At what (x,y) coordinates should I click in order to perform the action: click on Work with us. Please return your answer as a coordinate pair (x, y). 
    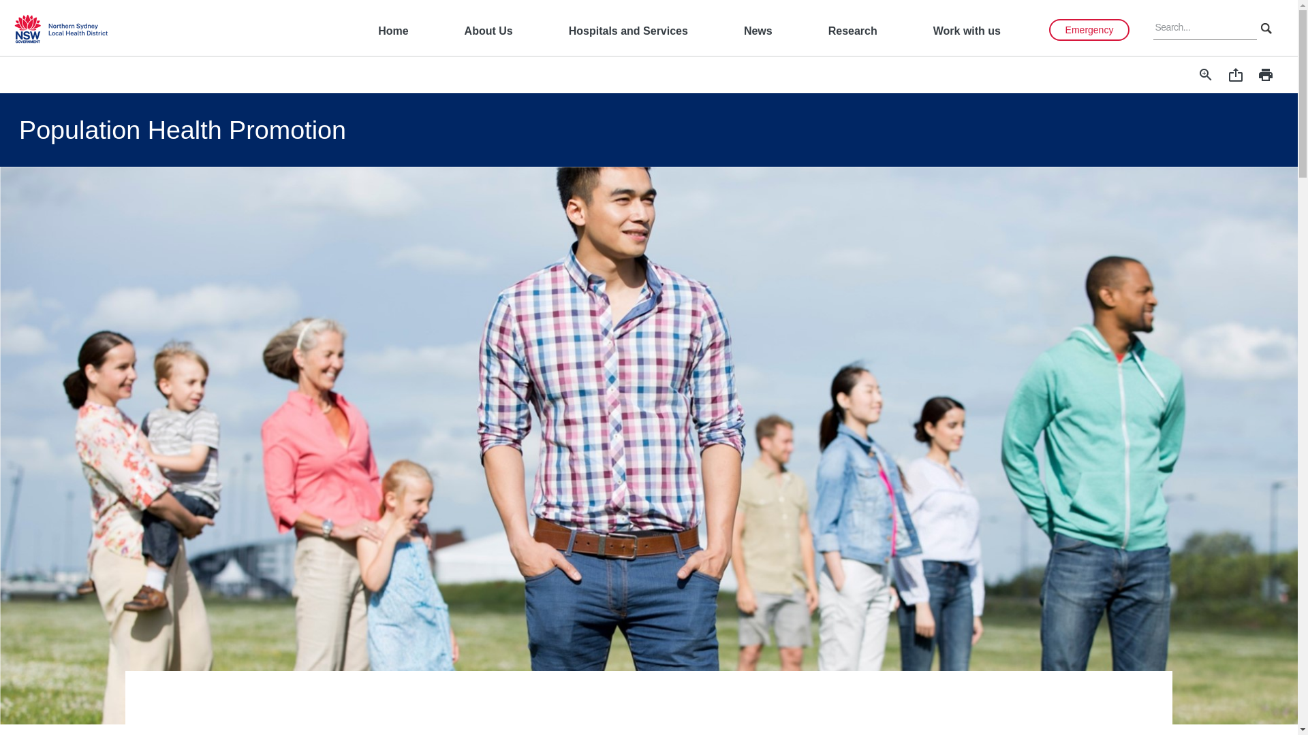
    Looking at the image, I should click on (967, 31).